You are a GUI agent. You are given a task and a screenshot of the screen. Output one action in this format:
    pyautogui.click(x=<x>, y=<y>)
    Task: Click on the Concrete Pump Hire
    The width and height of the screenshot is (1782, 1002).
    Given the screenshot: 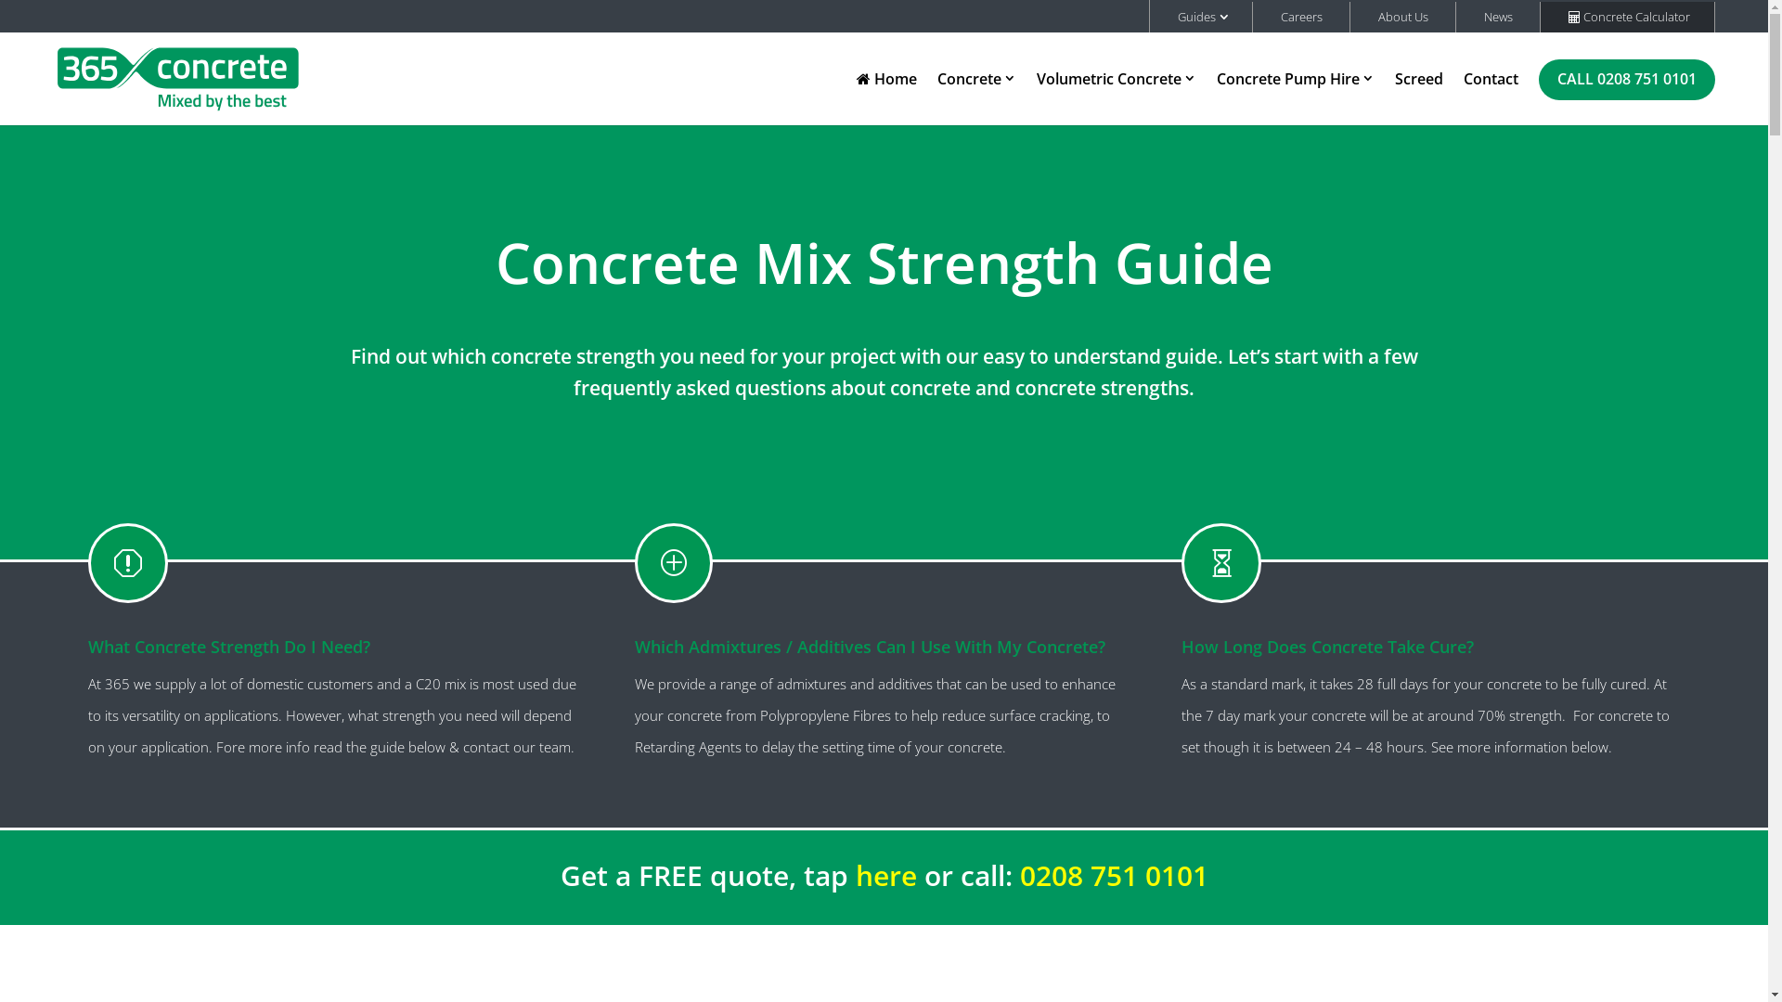 What is the action you would take?
    pyautogui.click(x=1296, y=96)
    